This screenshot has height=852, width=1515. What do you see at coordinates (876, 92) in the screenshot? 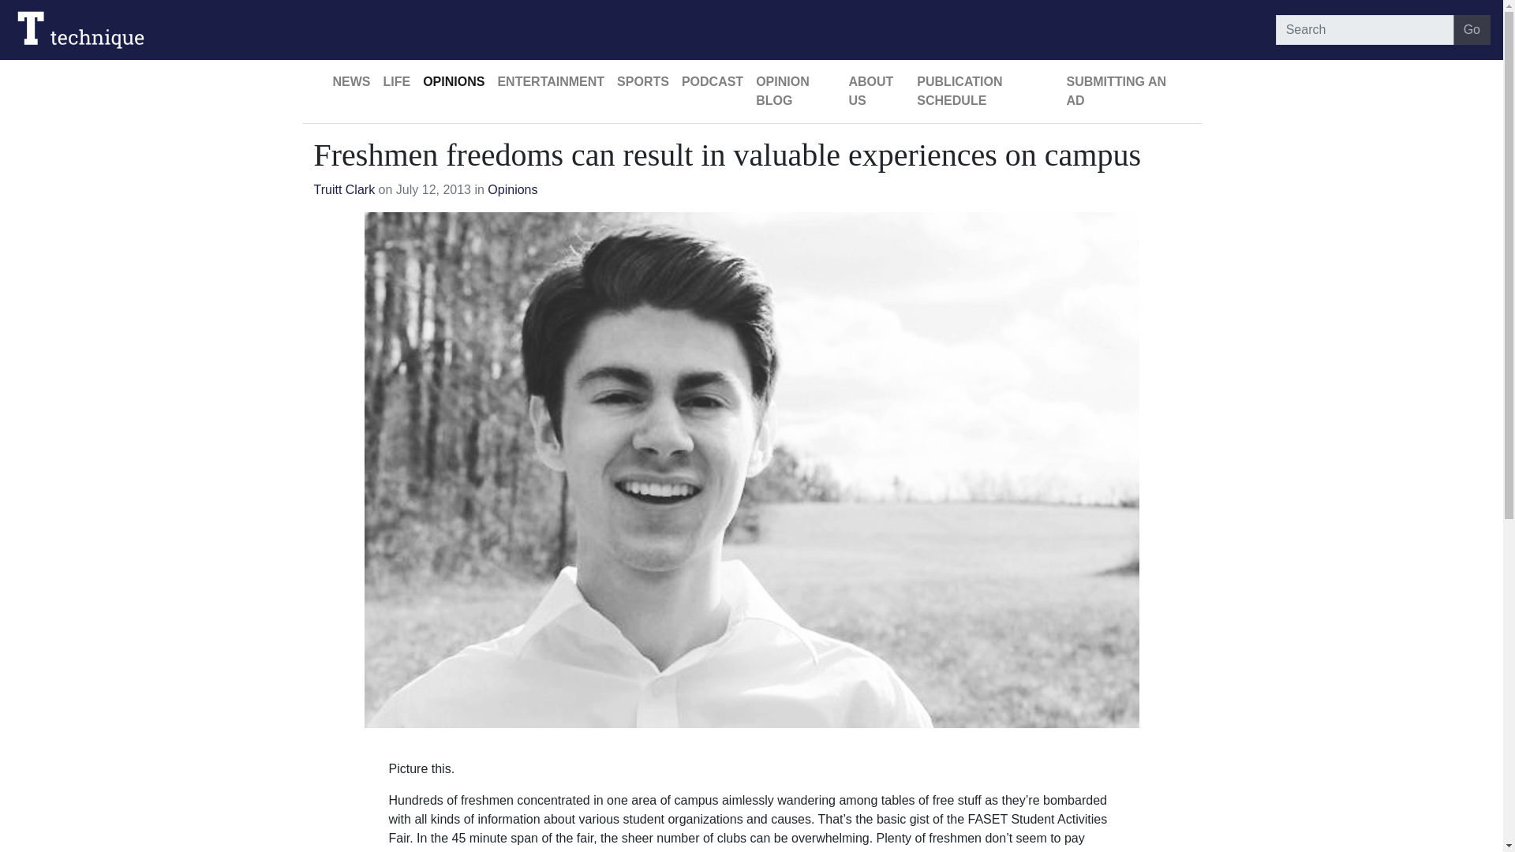
I see `About Us` at bounding box center [876, 92].